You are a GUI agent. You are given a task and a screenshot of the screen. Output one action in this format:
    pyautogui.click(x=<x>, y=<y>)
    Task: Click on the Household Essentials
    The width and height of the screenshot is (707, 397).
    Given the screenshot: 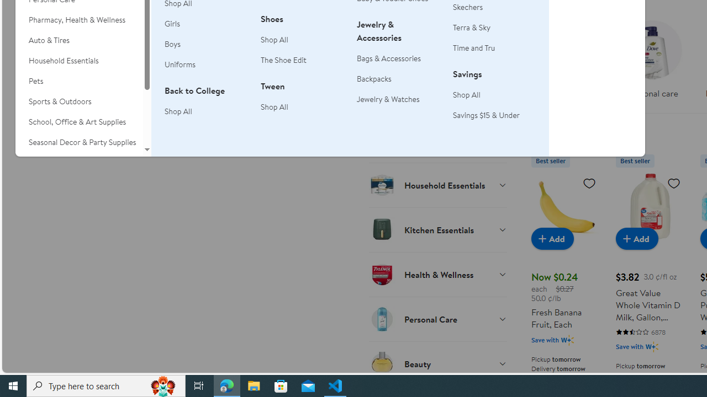 What is the action you would take?
    pyautogui.click(x=437, y=185)
    